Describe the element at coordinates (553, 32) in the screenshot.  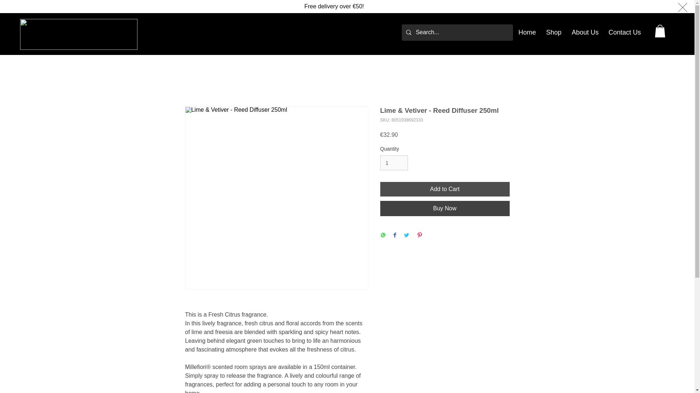
I see `Shop` at that location.